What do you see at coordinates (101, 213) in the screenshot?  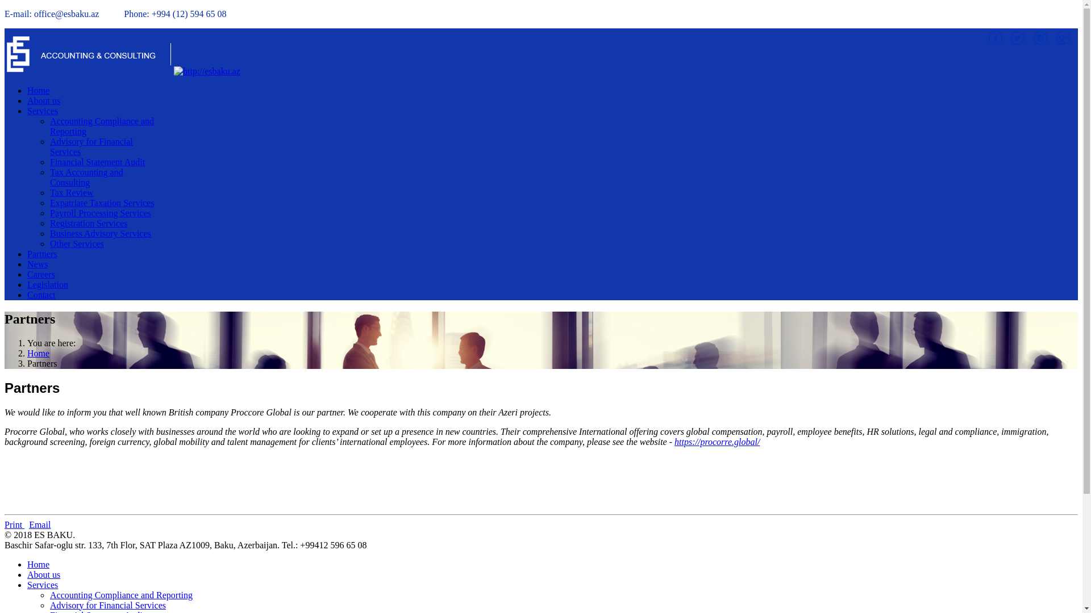 I see `Payroll Processing Services` at bounding box center [101, 213].